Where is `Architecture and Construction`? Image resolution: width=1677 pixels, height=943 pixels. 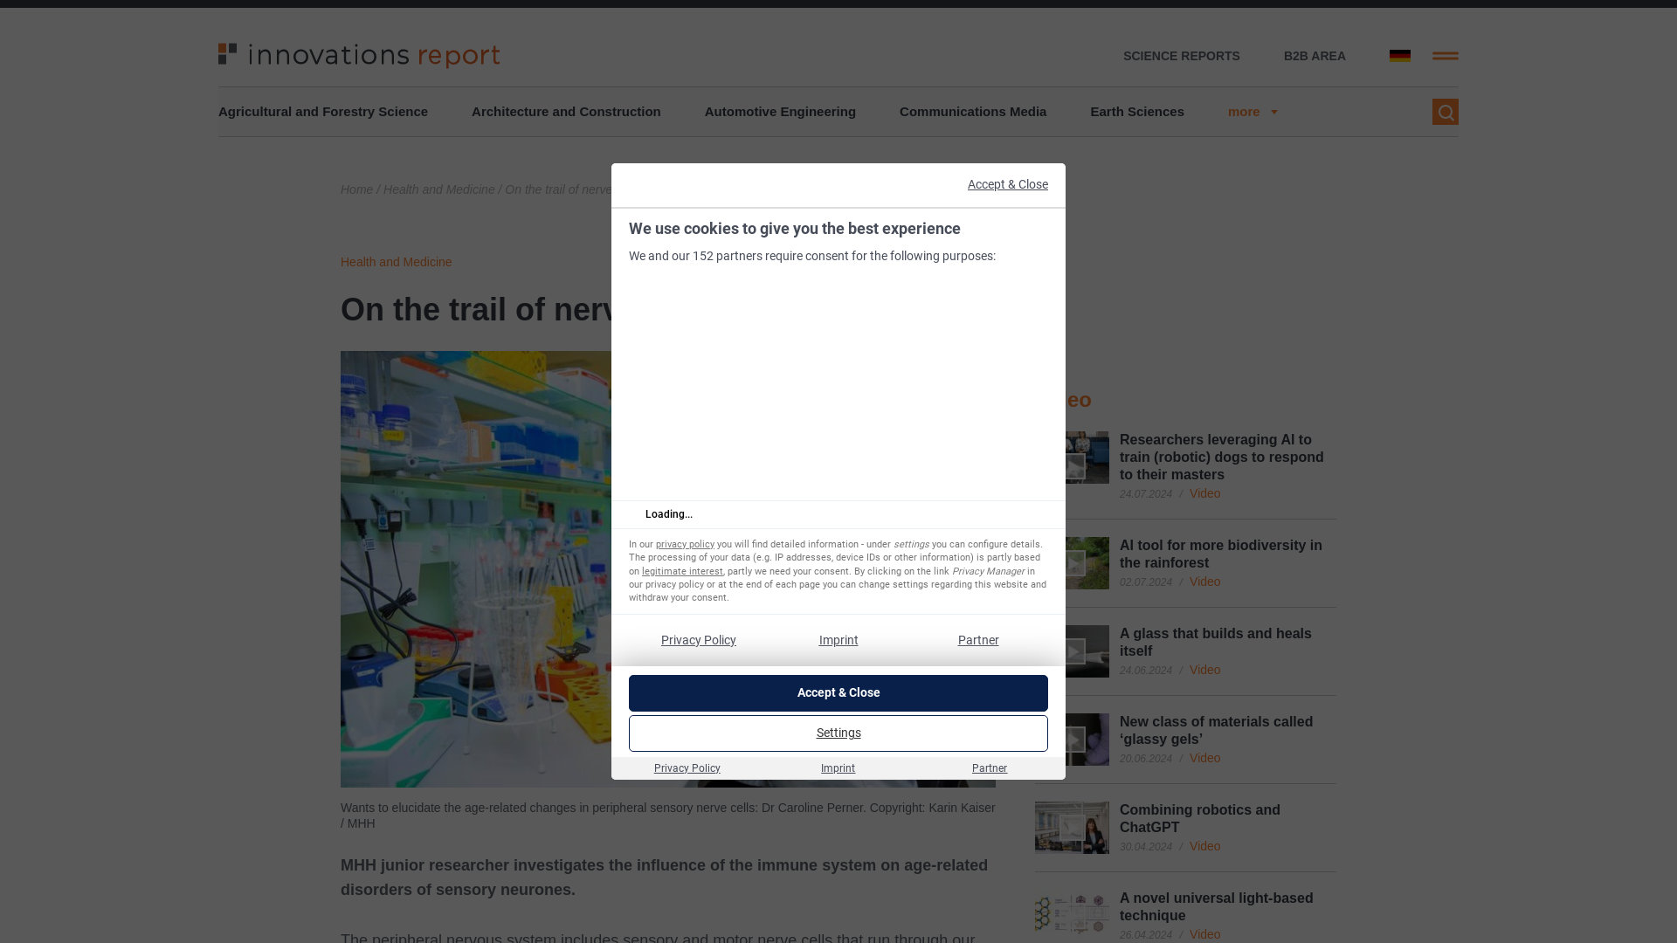 Architecture and Construction is located at coordinates (566, 112).